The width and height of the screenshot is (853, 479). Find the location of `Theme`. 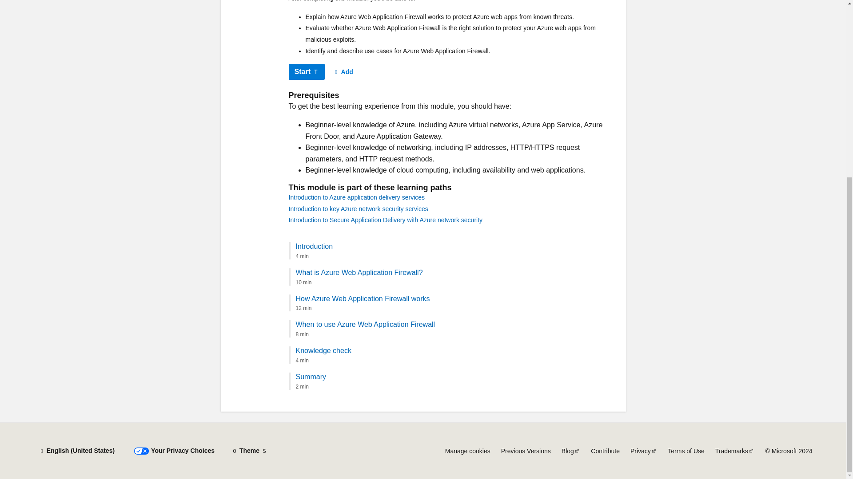

Theme is located at coordinates (249, 451).